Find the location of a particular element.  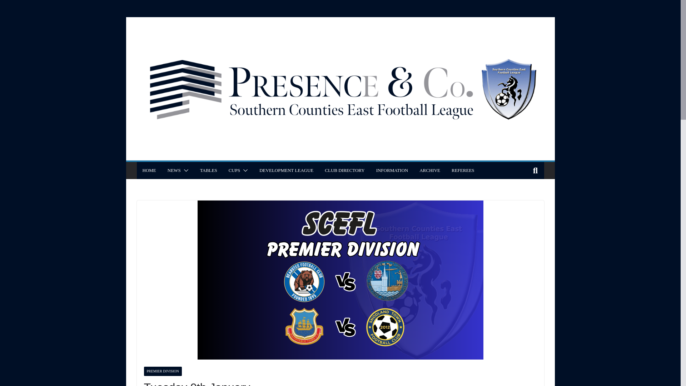

HOME is located at coordinates (149, 170).